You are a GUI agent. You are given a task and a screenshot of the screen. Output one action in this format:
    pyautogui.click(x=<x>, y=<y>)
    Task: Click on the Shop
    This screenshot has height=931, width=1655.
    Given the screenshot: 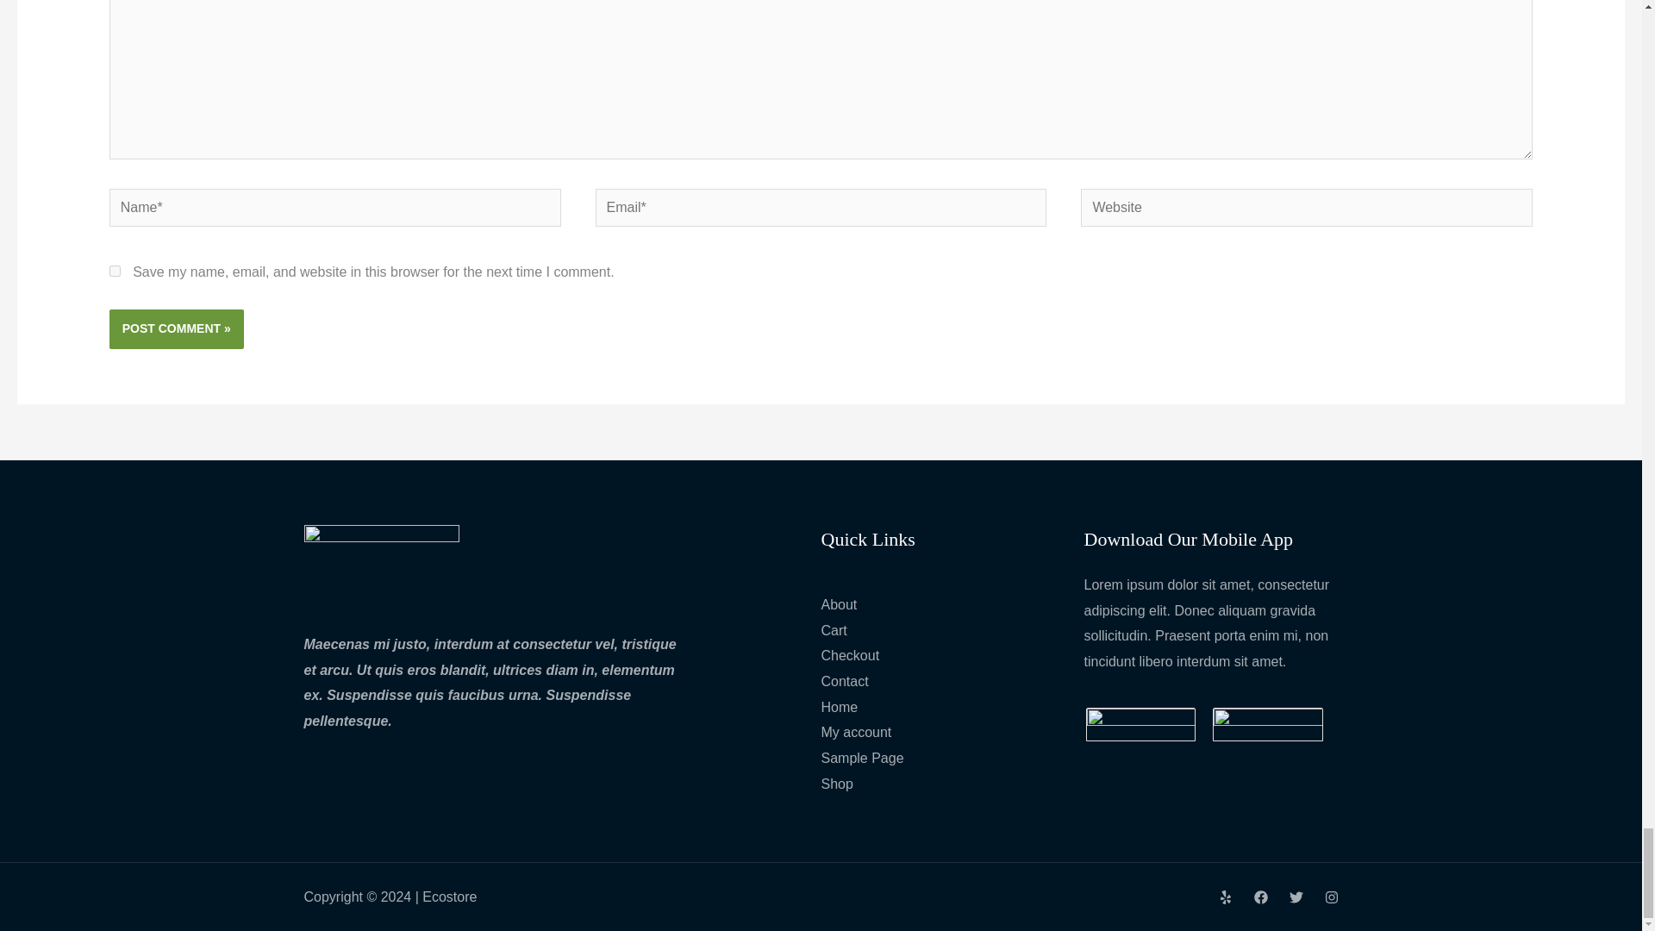 What is the action you would take?
    pyautogui.click(x=836, y=784)
    